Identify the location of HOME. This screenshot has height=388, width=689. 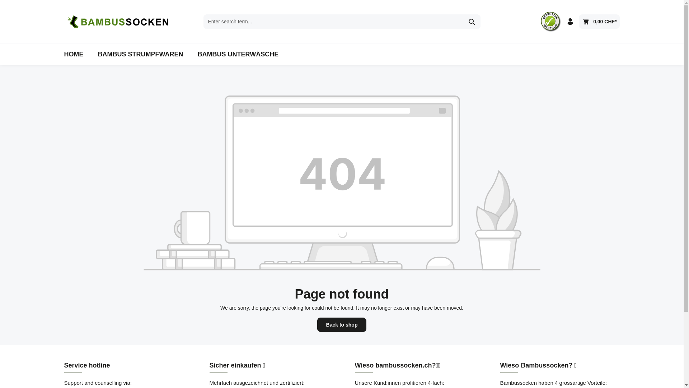
(74, 54).